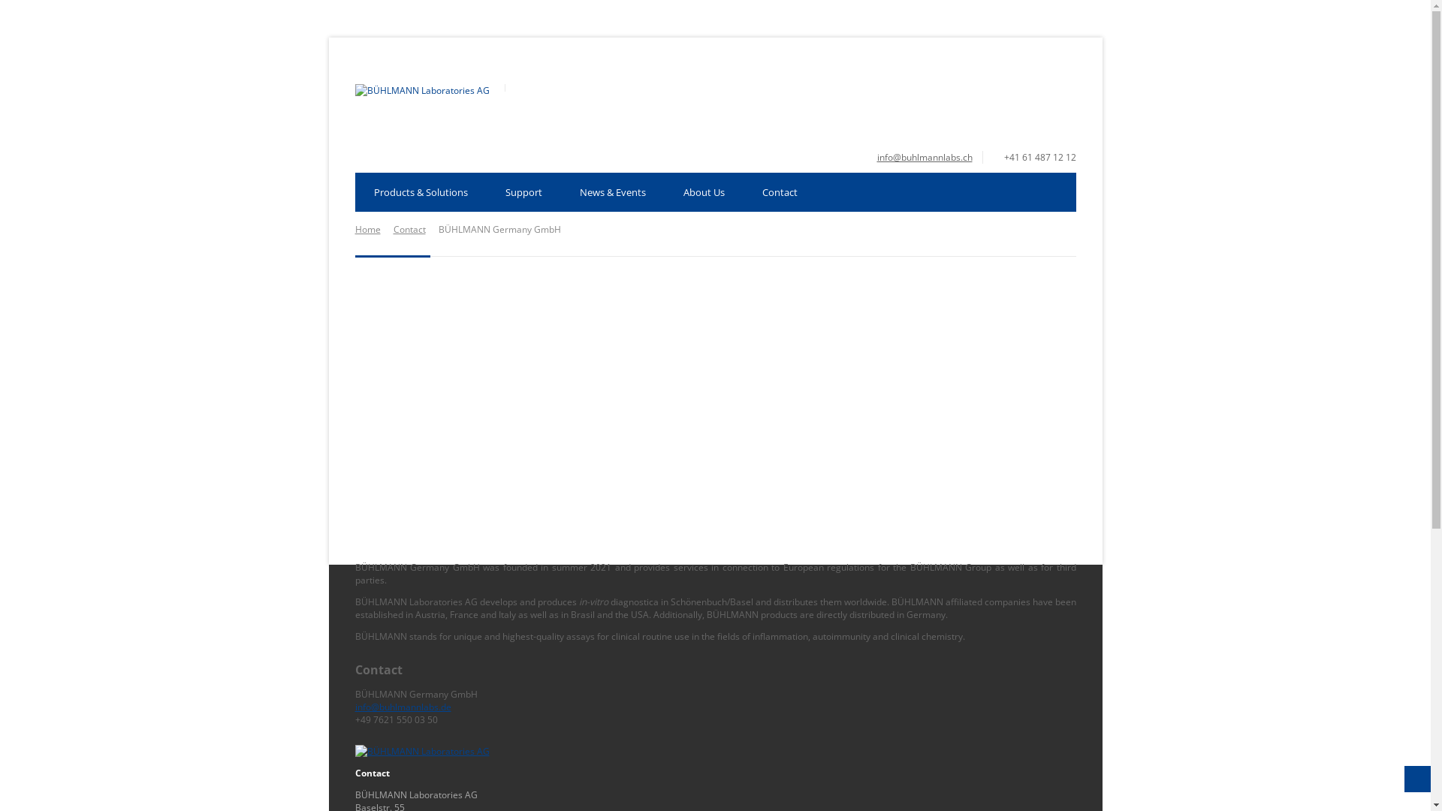 This screenshot has height=811, width=1442. What do you see at coordinates (403, 707) in the screenshot?
I see `info@buhlmannlabs.de` at bounding box center [403, 707].